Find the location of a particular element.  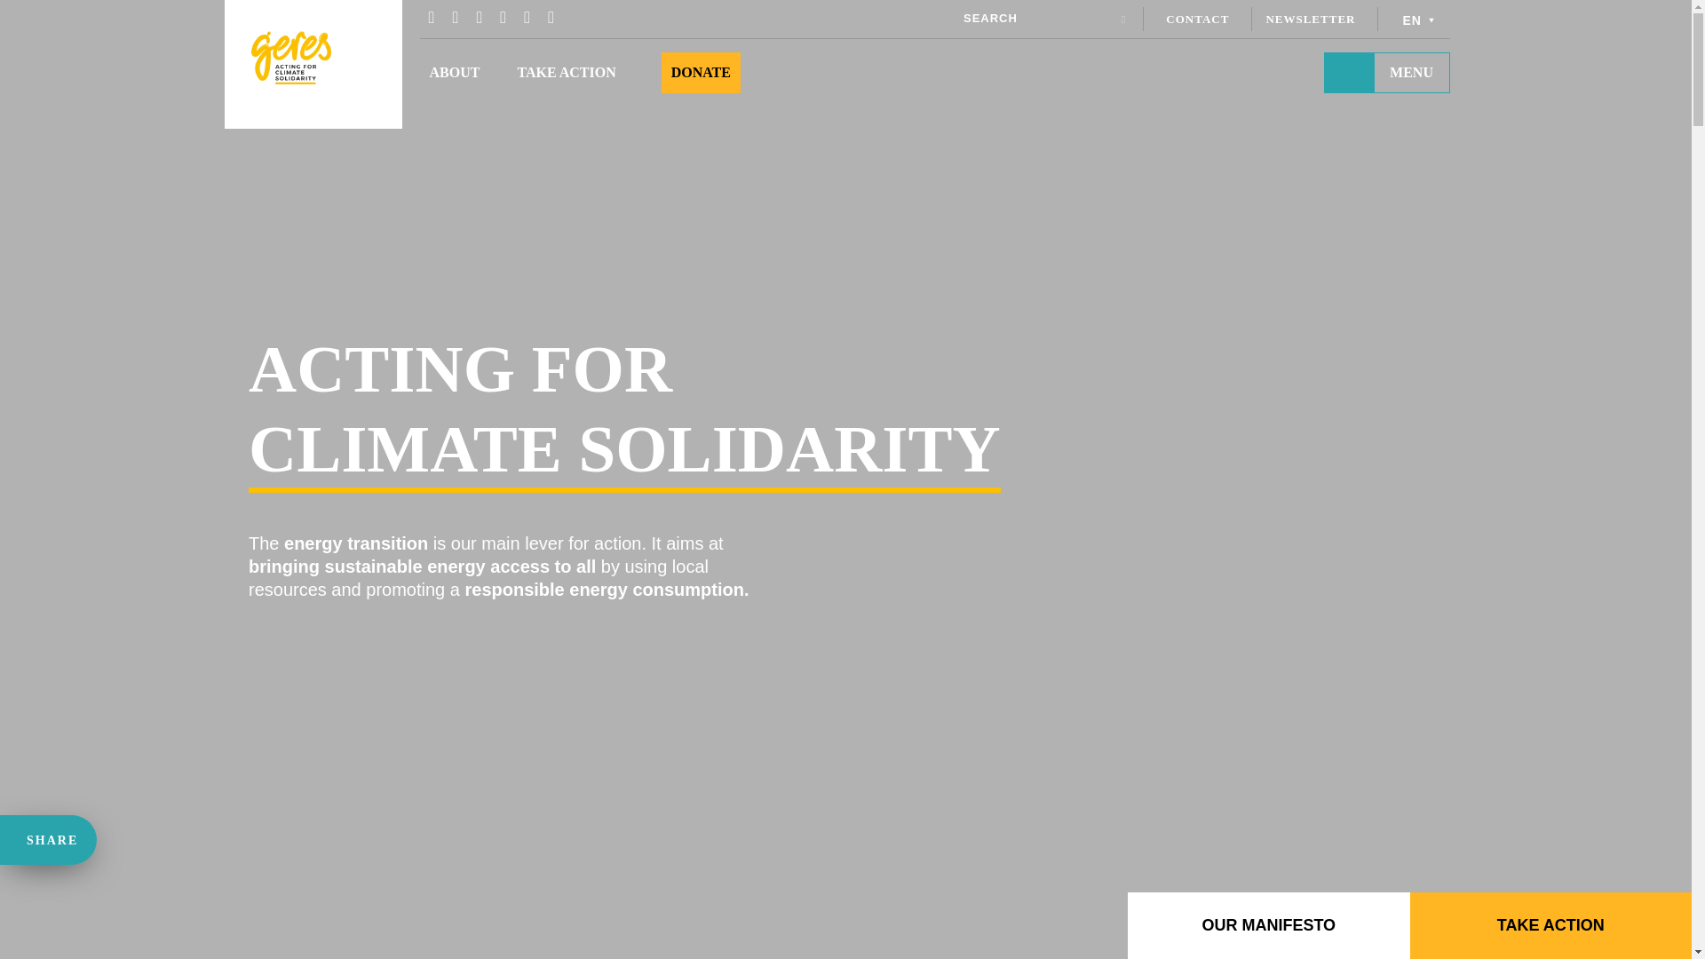

NEWSLETTER is located at coordinates (1310, 20).